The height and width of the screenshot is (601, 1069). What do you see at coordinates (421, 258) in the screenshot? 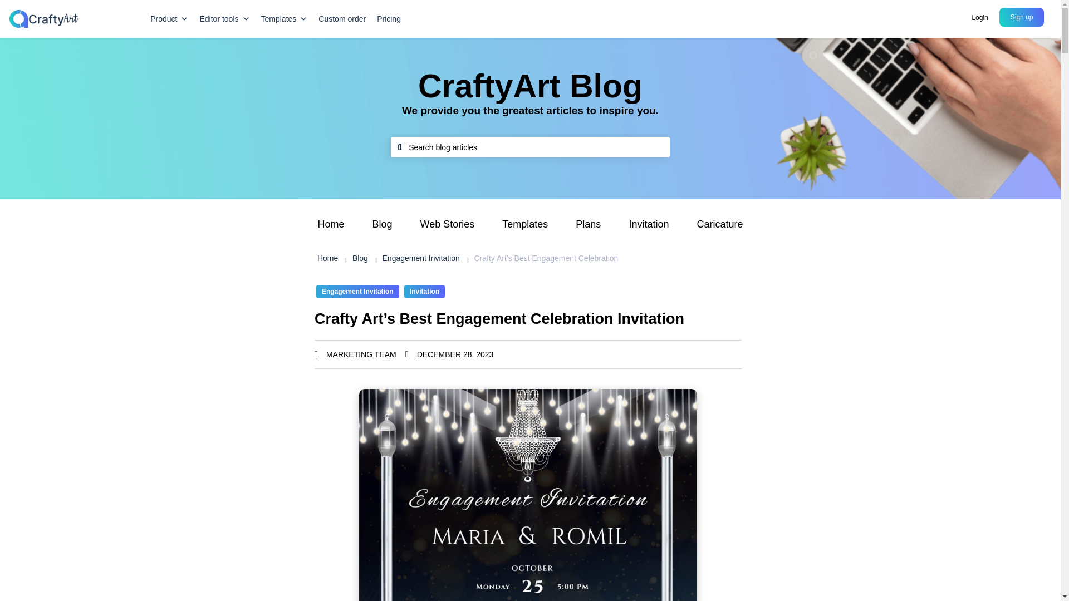
I see `Engagement Invitation` at bounding box center [421, 258].